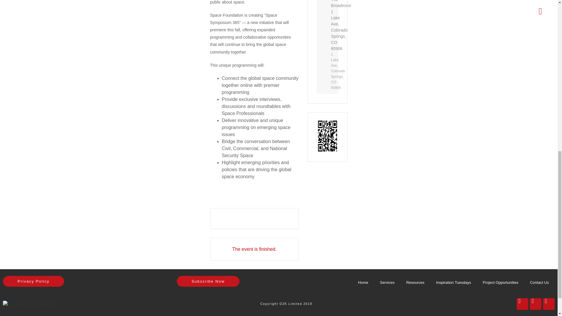 Image resolution: width=562 pixels, height=316 pixels. Describe the element at coordinates (539, 283) in the screenshot. I see `Contact Us` at that location.